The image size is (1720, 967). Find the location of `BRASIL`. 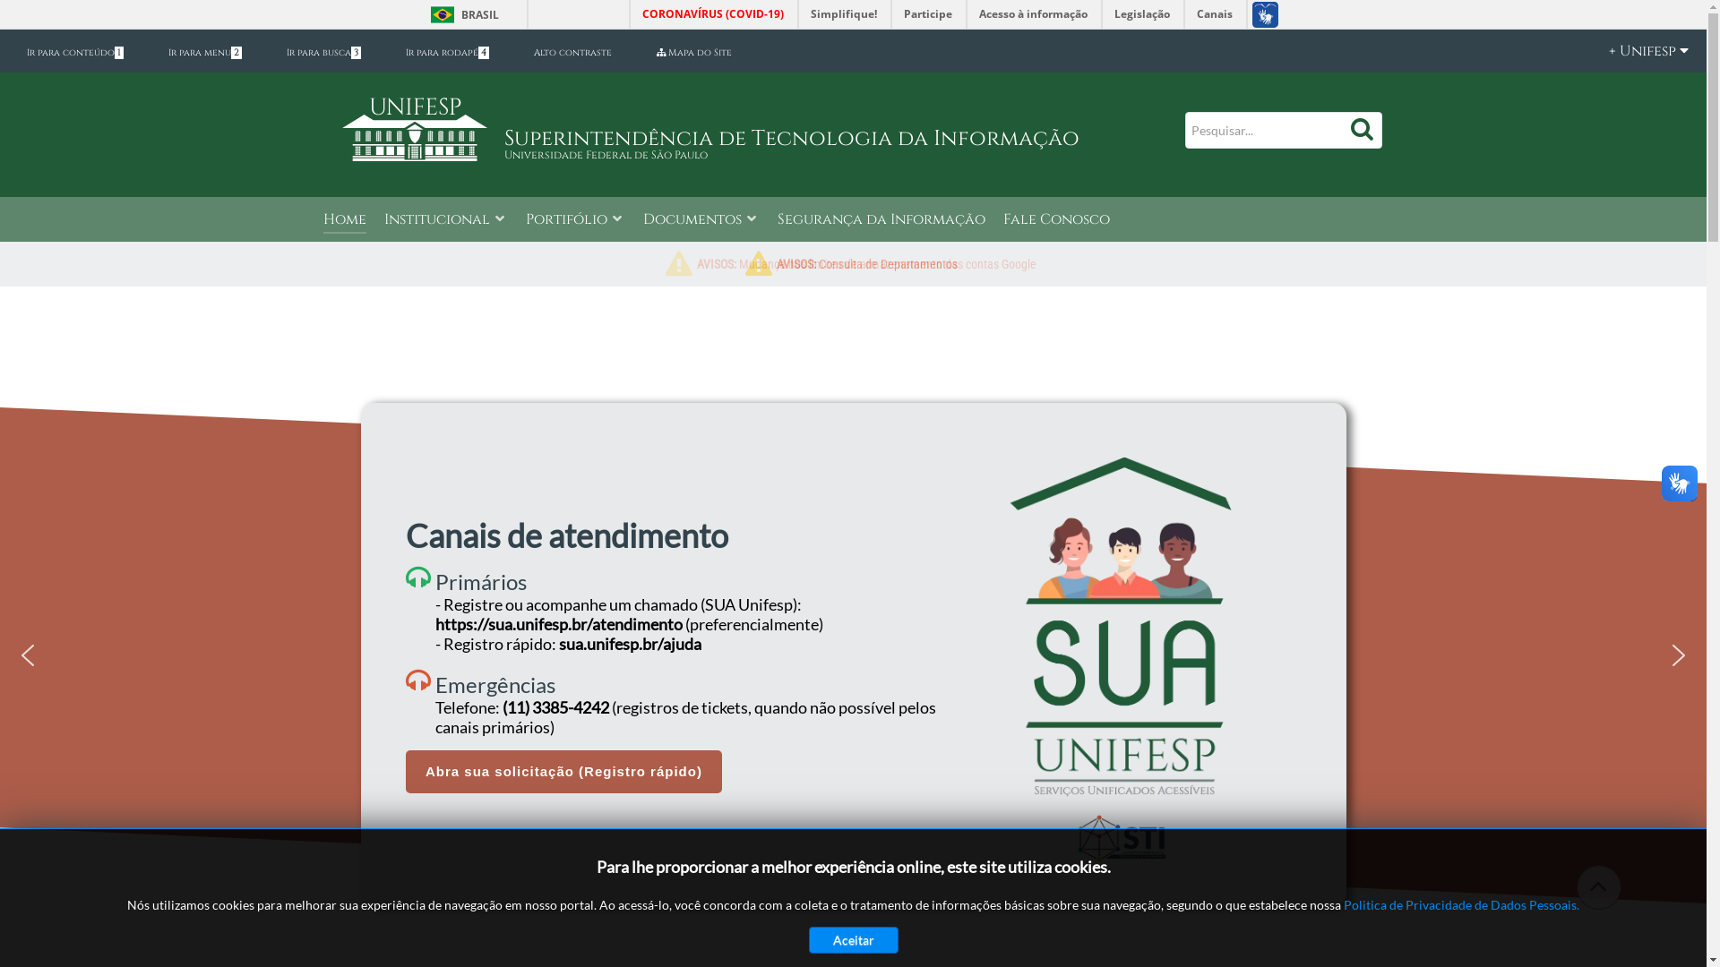

BRASIL is located at coordinates (460, 14).